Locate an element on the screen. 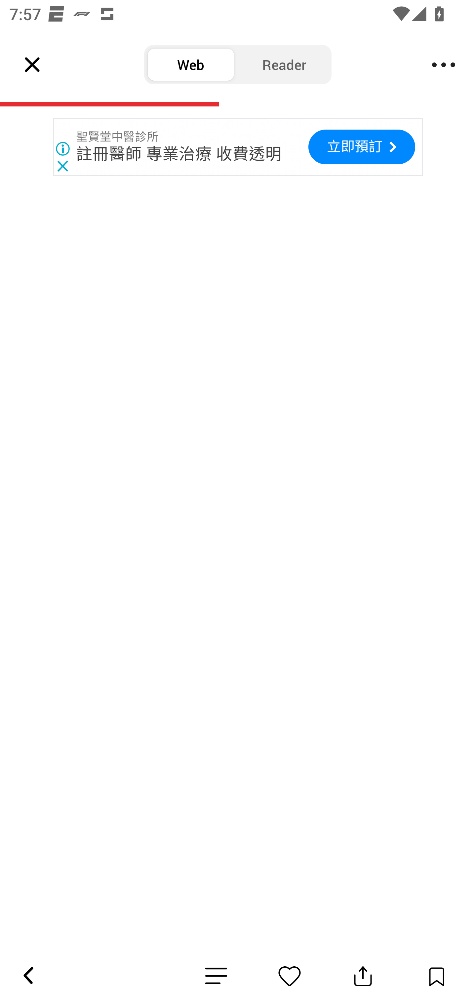 This screenshot has width=476, height=1005. Menu is located at coordinates (444, 65).